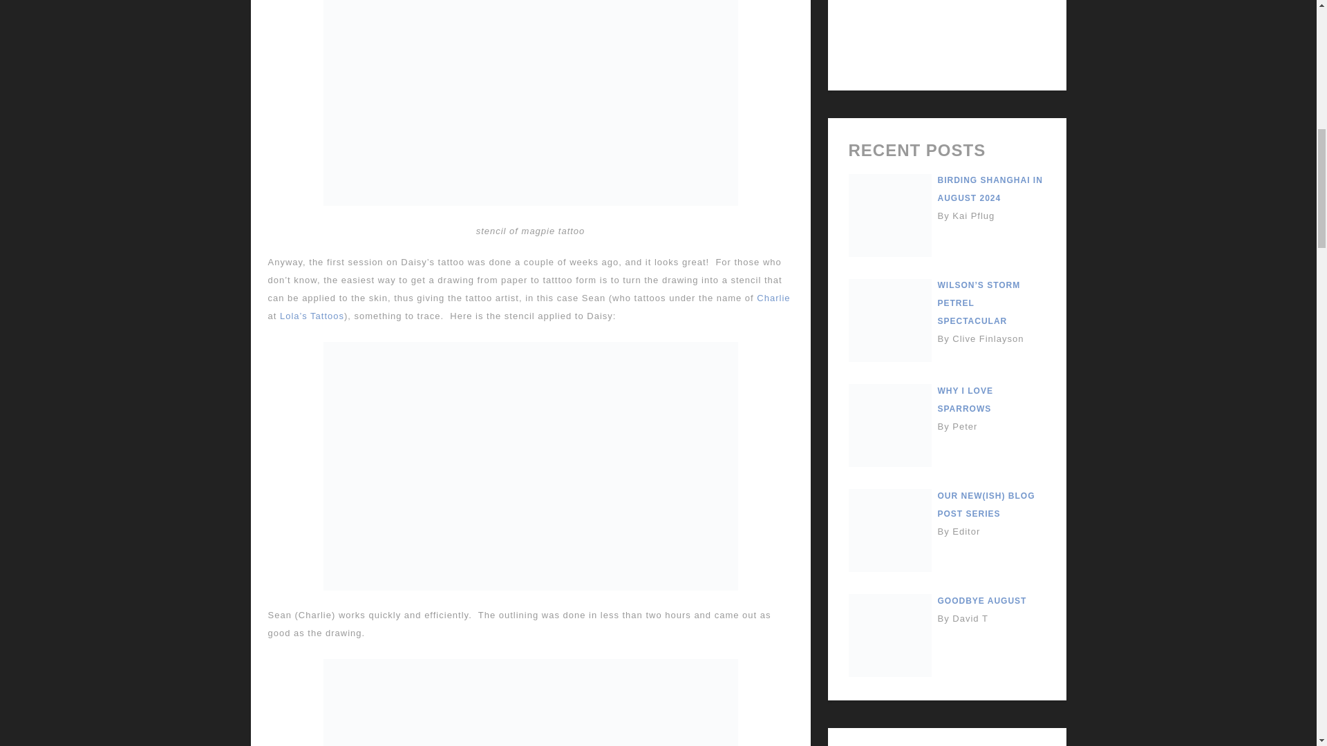  Describe the element at coordinates (312, 316) in the screenshot. I see `Lola's Tattoos` at that location.